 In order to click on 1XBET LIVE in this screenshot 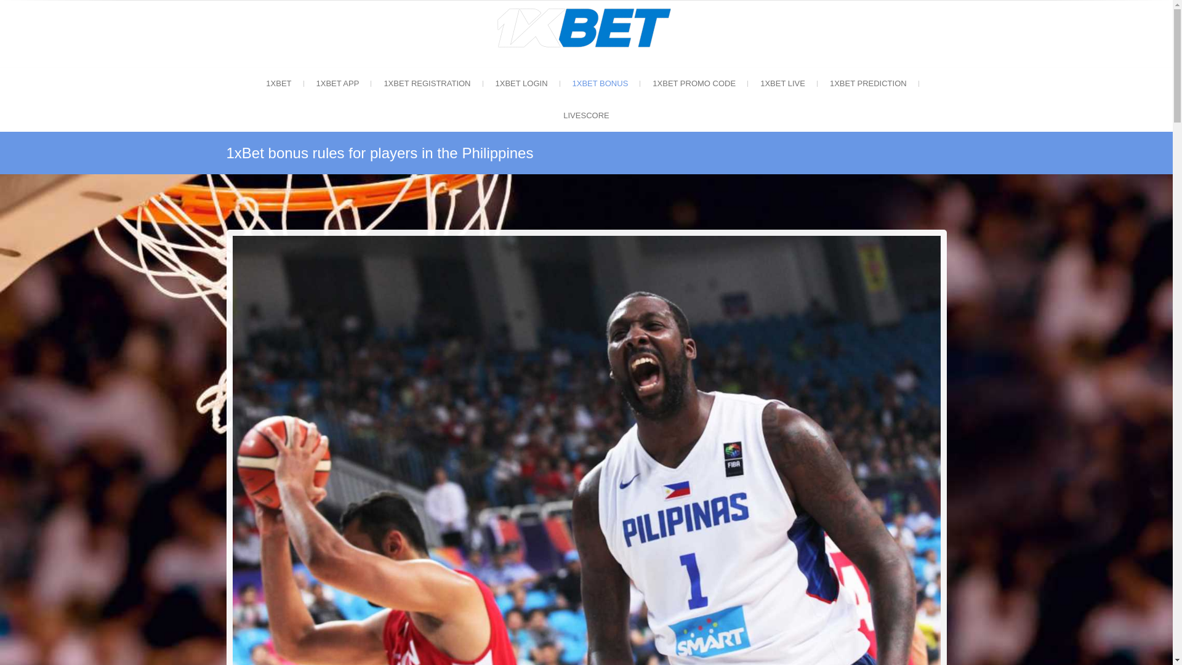, I will do `click(783, 84)`.